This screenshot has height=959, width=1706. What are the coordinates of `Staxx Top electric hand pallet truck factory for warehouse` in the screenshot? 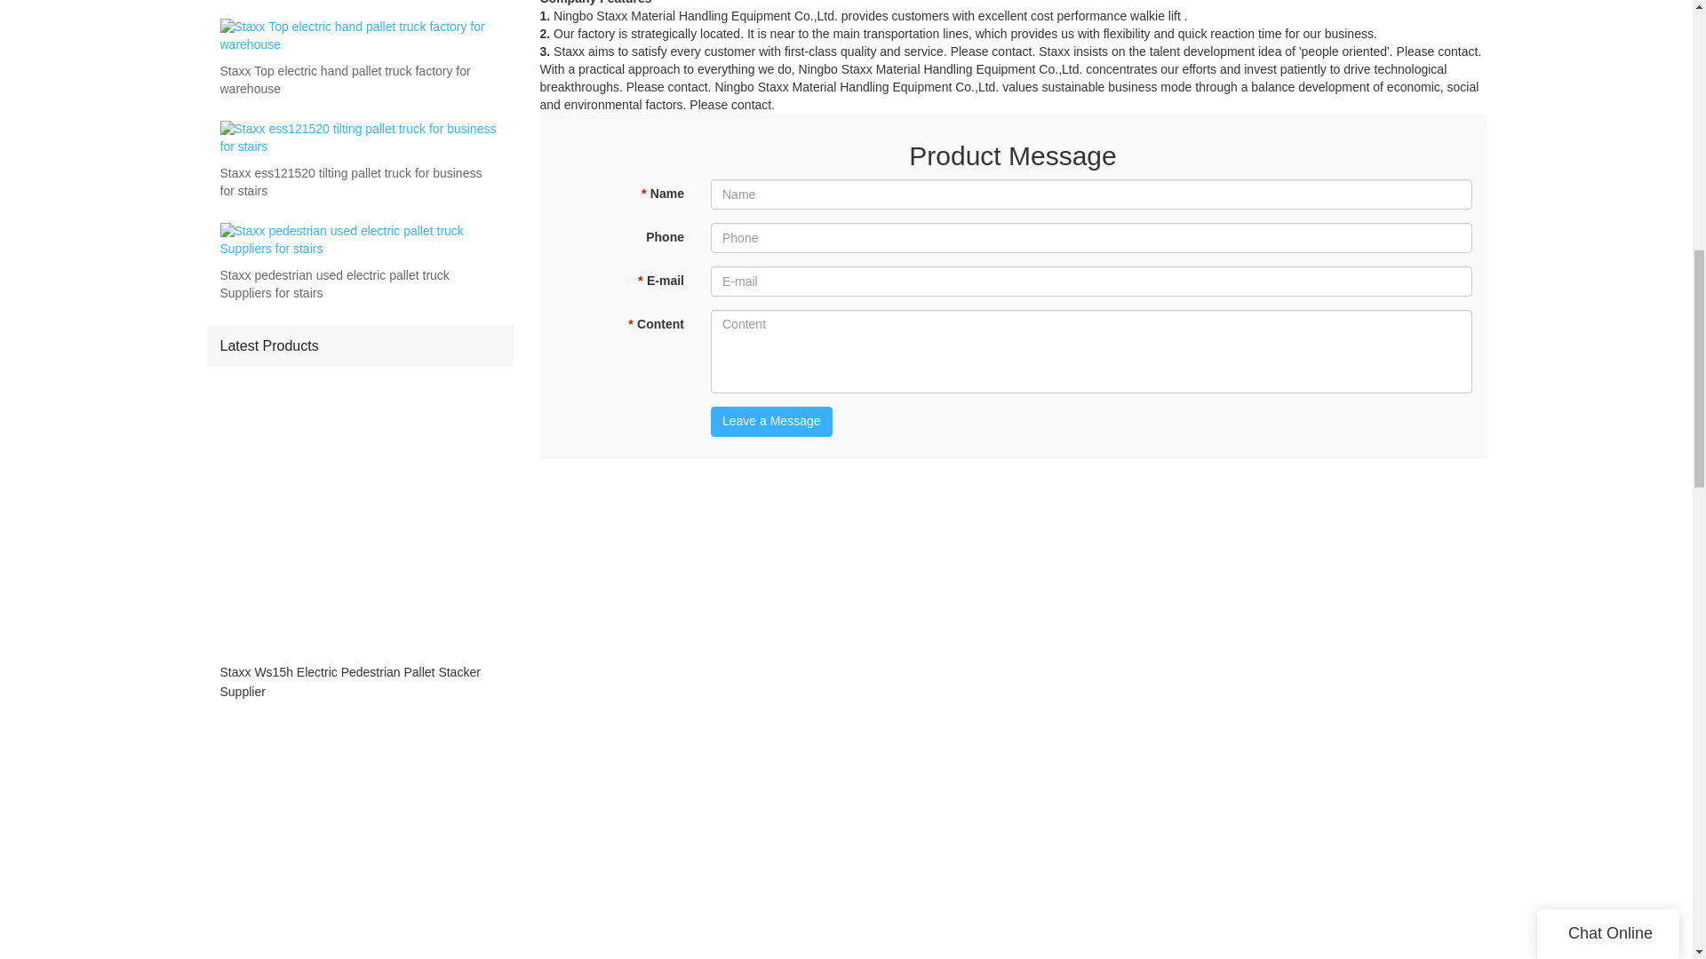 It's located at (359, 81).